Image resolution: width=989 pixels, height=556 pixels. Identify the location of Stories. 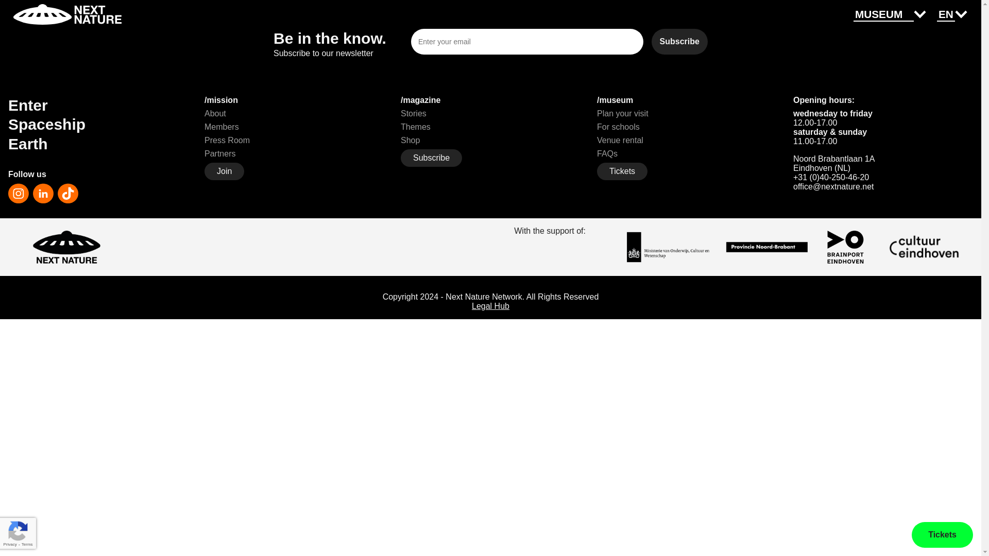
(413, 113).